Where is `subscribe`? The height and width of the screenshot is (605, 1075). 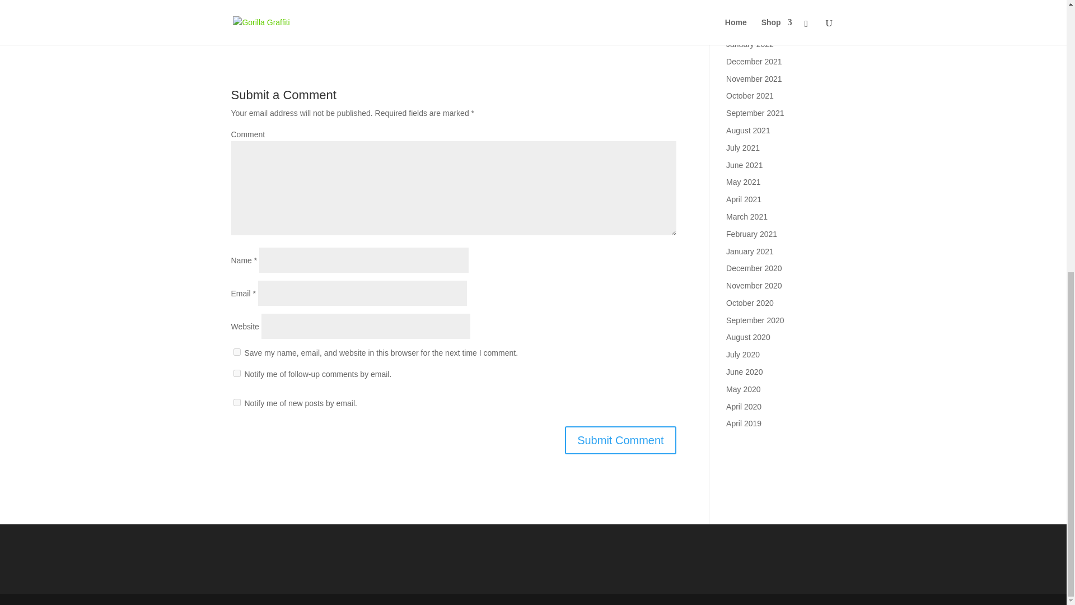 subscribe is located at coordinates (236, 373).